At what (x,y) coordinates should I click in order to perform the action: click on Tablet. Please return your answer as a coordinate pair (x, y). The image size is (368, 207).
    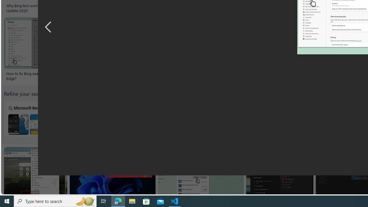
    Looking at the image, I should click on (185, 118).